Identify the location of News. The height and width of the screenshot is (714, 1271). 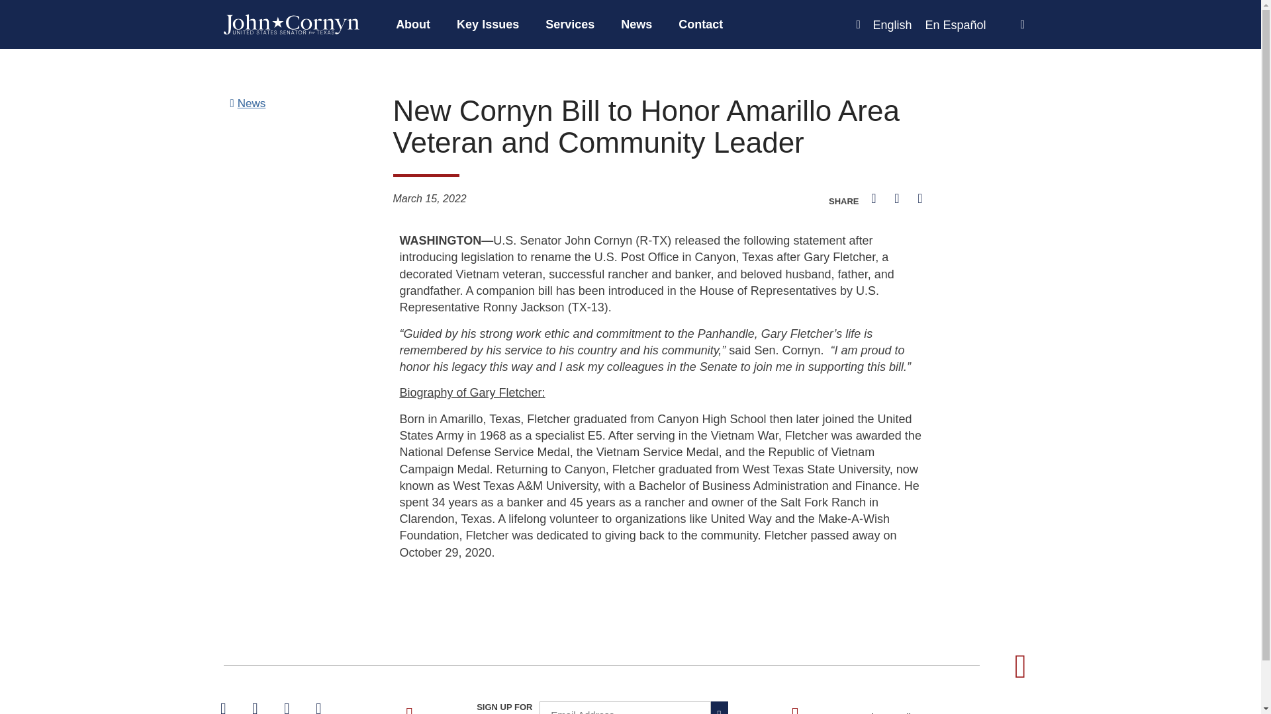
(635, 24).